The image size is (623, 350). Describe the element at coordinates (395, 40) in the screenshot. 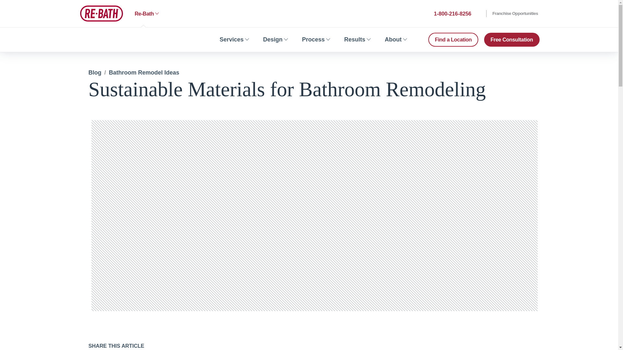

I see `About` at that location.